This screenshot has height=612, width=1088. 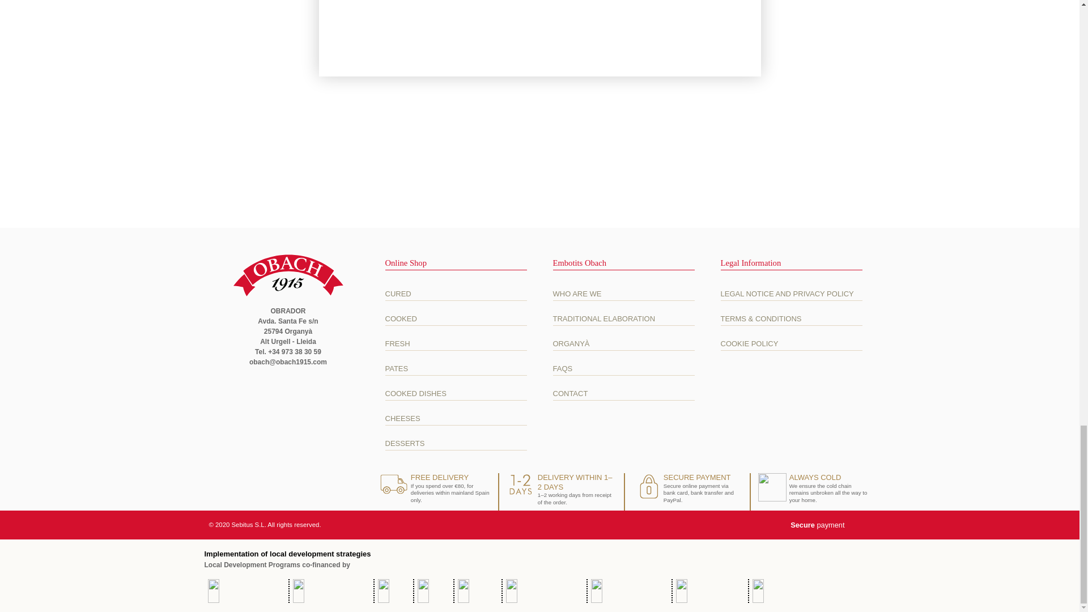 What do you see at coordinates (456, 393) in the screenshot?
I see `COOKED DISHES` at bounding box center [456, 393].